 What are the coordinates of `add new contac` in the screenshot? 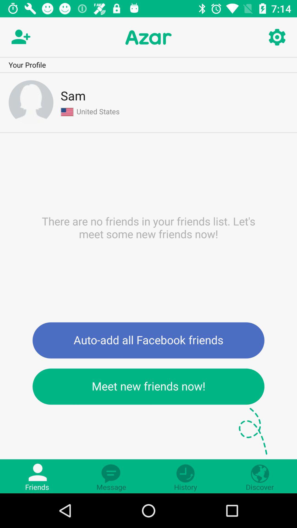 It's located at (20, 37).